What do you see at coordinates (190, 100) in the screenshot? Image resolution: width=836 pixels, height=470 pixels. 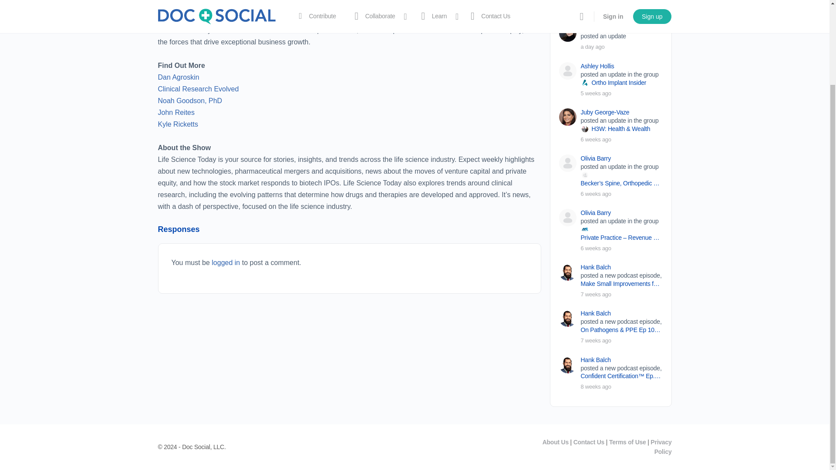 I see `Noah Goodson, PhD` at bounding box center [190, 100].